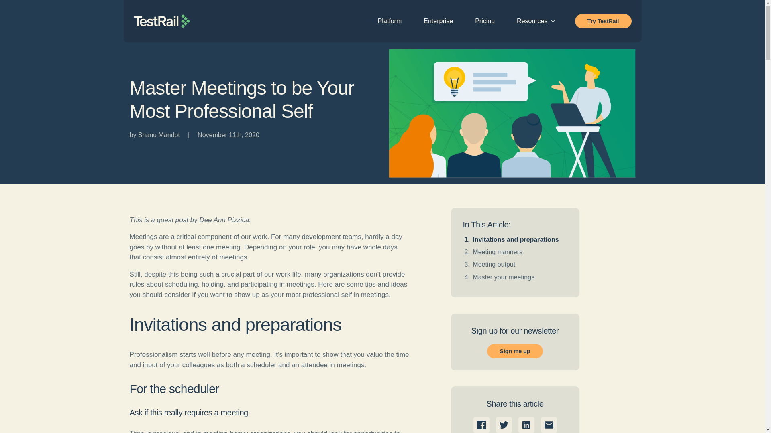 This screenshot has height=433, width=771. Describe the element at coordinates (390, 21) in the screenshot. I see `Platform` at that location.